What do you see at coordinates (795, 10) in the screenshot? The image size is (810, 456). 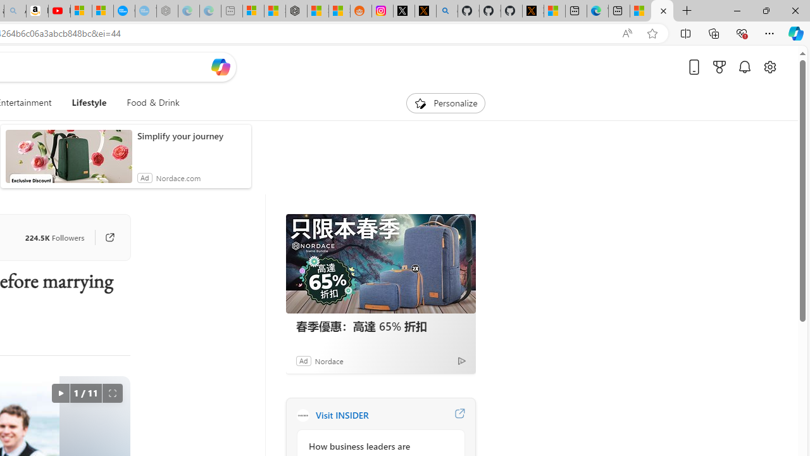 I see `Close` at bounding box center [795, 10].